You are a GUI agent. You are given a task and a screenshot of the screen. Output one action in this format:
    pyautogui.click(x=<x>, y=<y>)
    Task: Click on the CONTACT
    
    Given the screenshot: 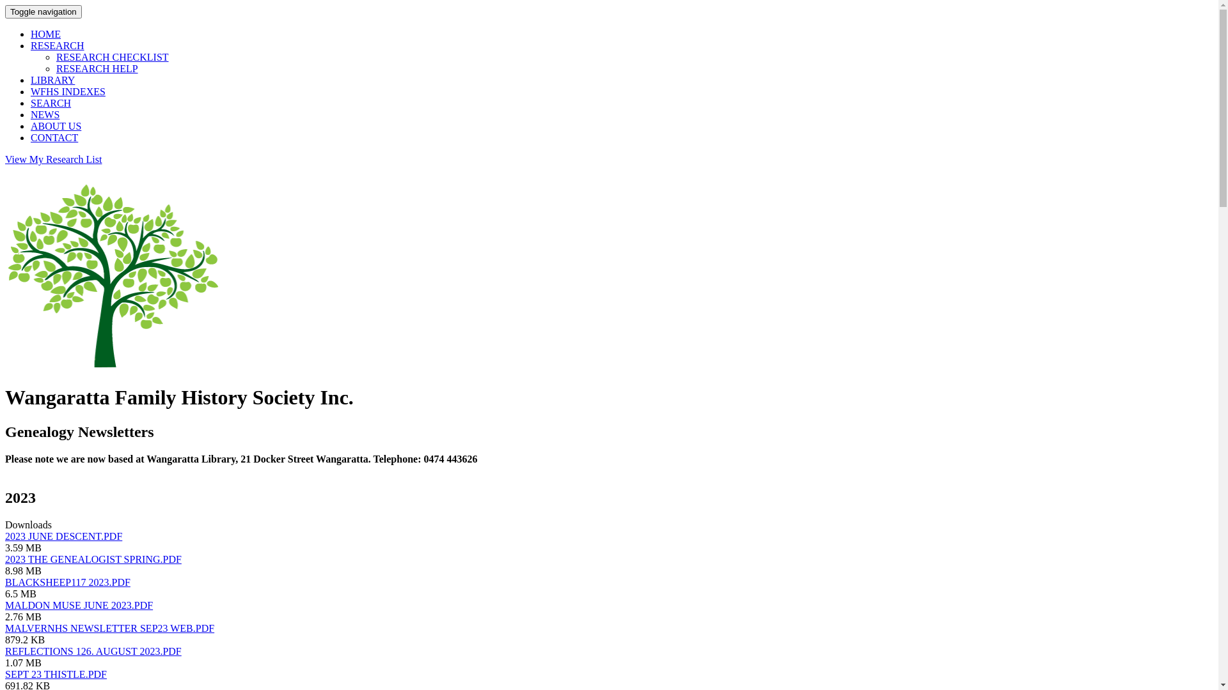 What is the action you would take?
    pyautogui.click(x=54, y=138)
    